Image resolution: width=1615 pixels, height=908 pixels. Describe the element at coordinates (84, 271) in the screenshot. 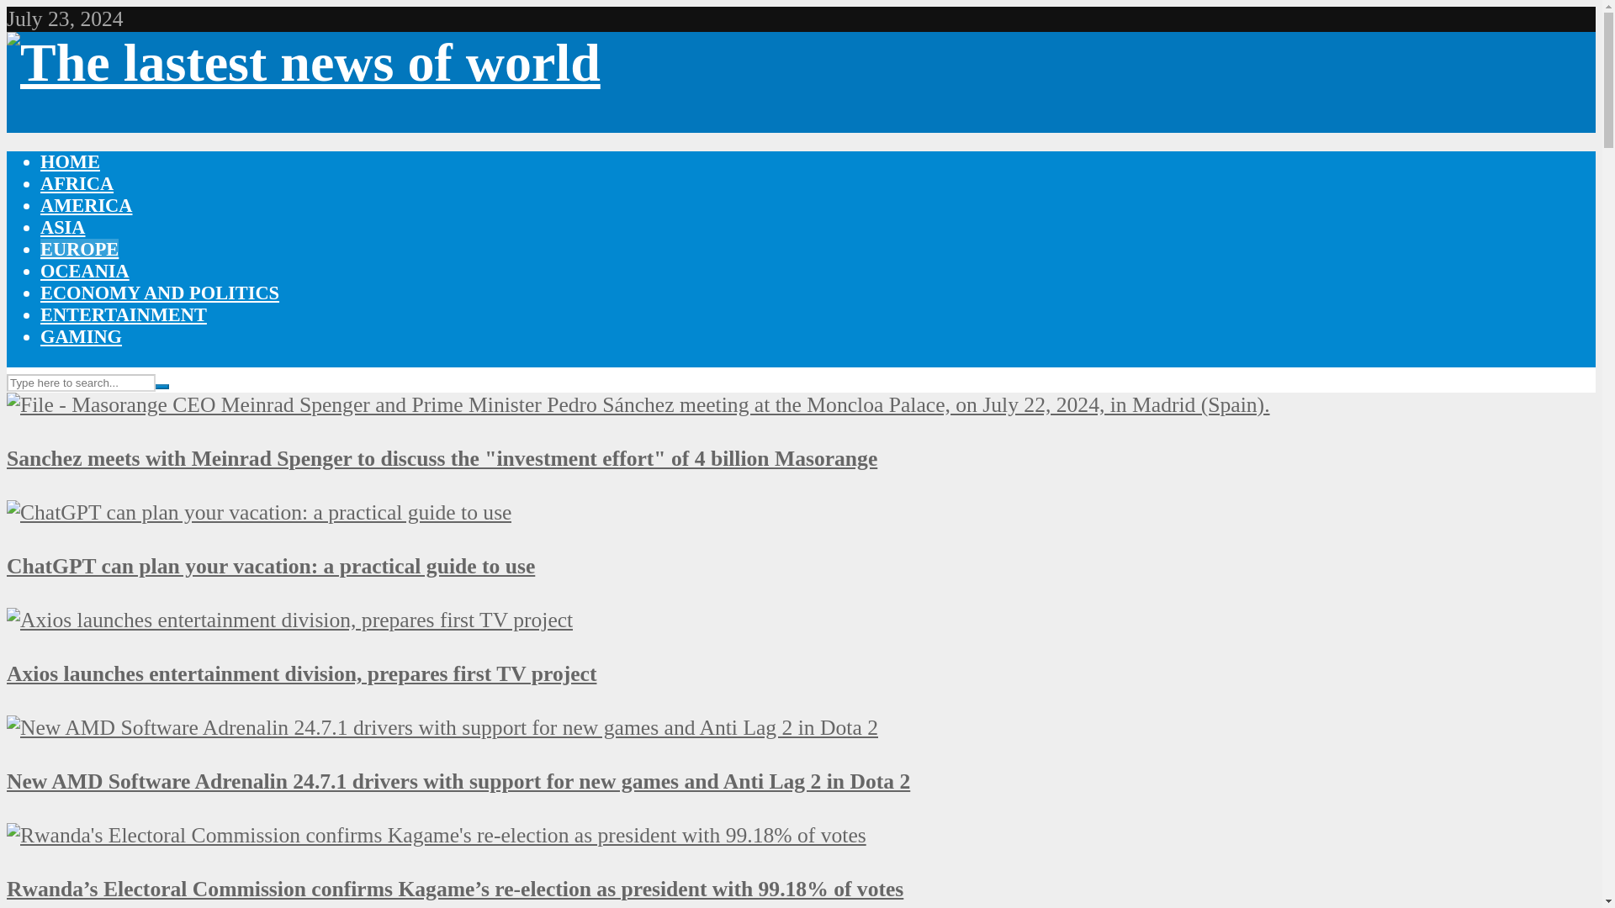

I see `OCEANIA` at that location.